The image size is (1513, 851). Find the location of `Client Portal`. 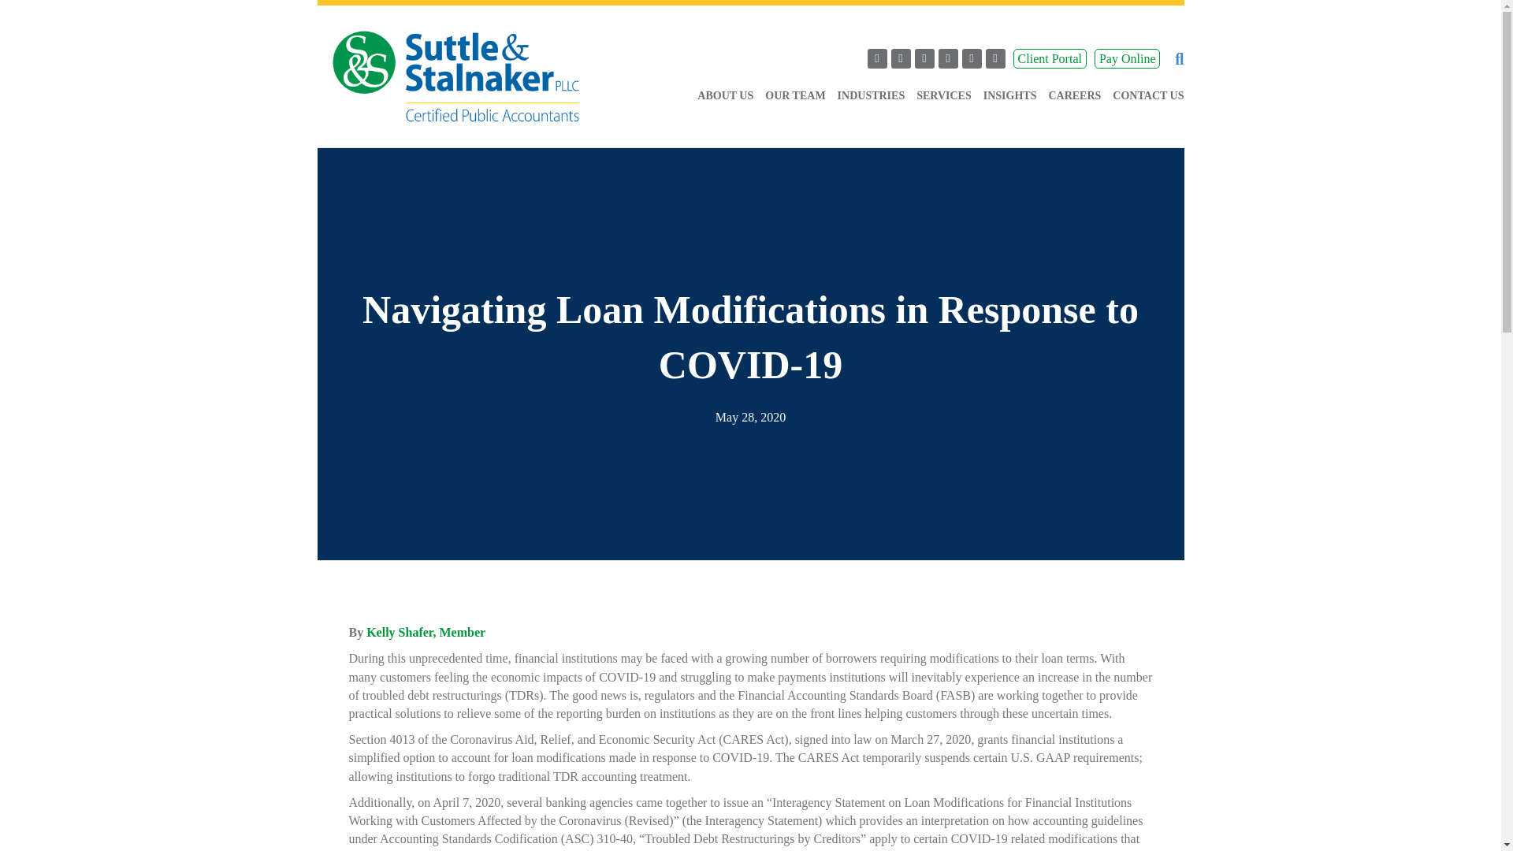

Client Portal is located at coordinates (1050, 58).